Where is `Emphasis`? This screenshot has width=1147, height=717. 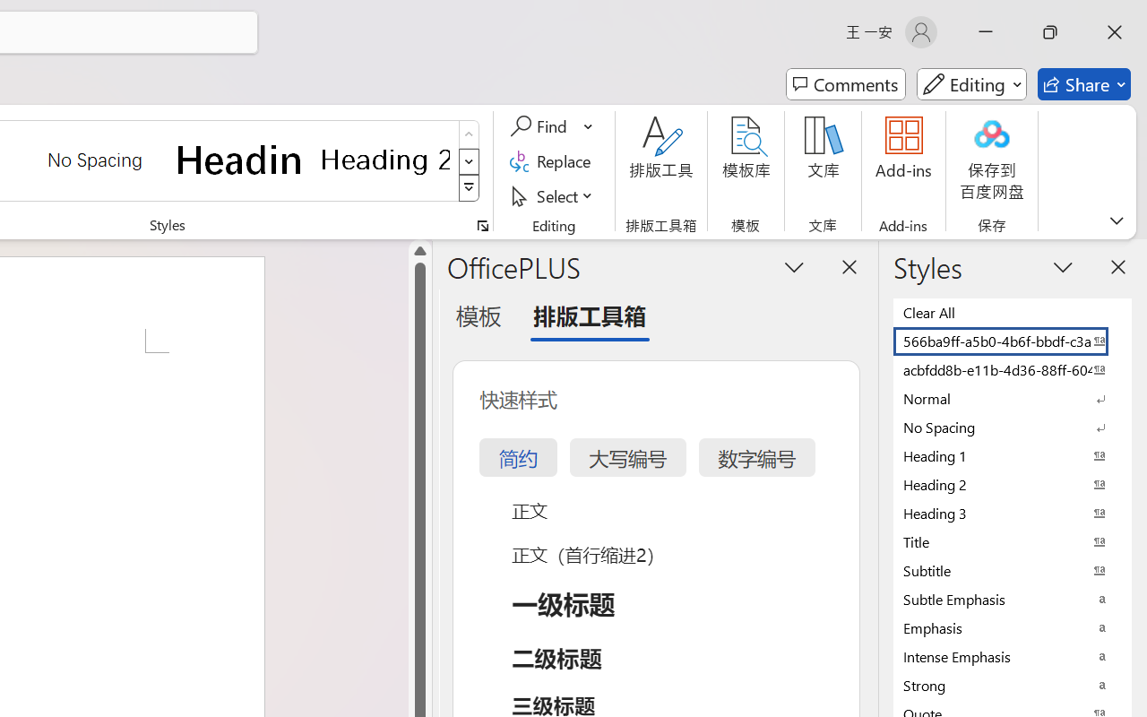
Emphasis is located at coordinates (1013, 627).